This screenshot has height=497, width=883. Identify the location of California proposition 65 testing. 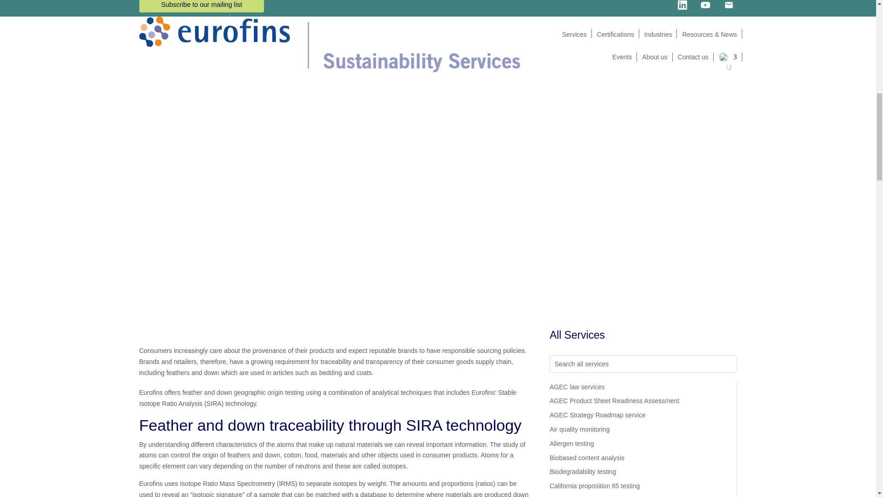
(594, 485).